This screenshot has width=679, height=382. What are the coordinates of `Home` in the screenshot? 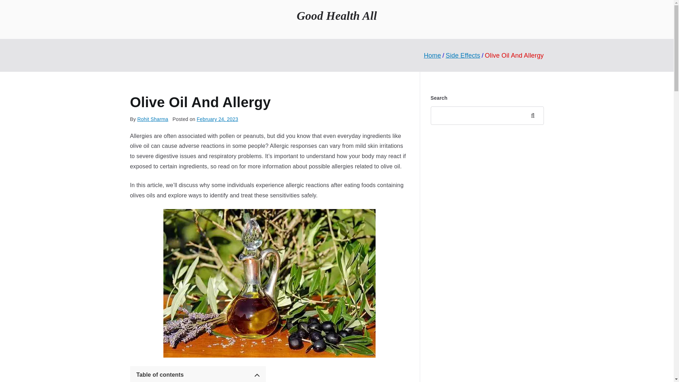 It's located at (432, 55).